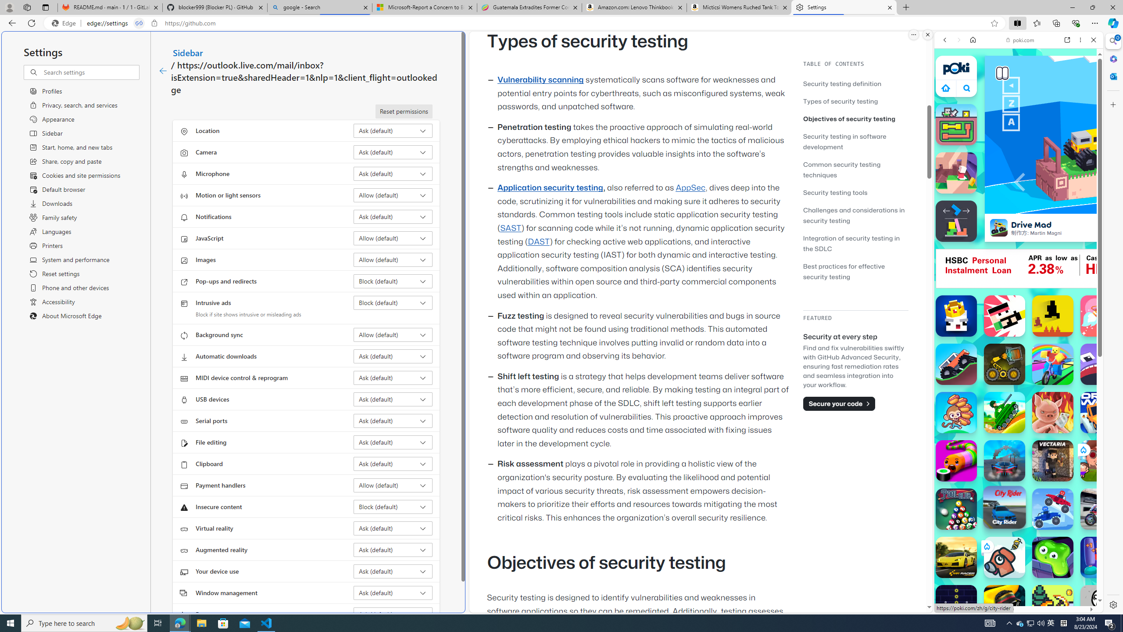 The image size is (1123, 632). Describe the element at coordinates (1106, 404) in the screenshot. I see `Crazy Cars` at that location.